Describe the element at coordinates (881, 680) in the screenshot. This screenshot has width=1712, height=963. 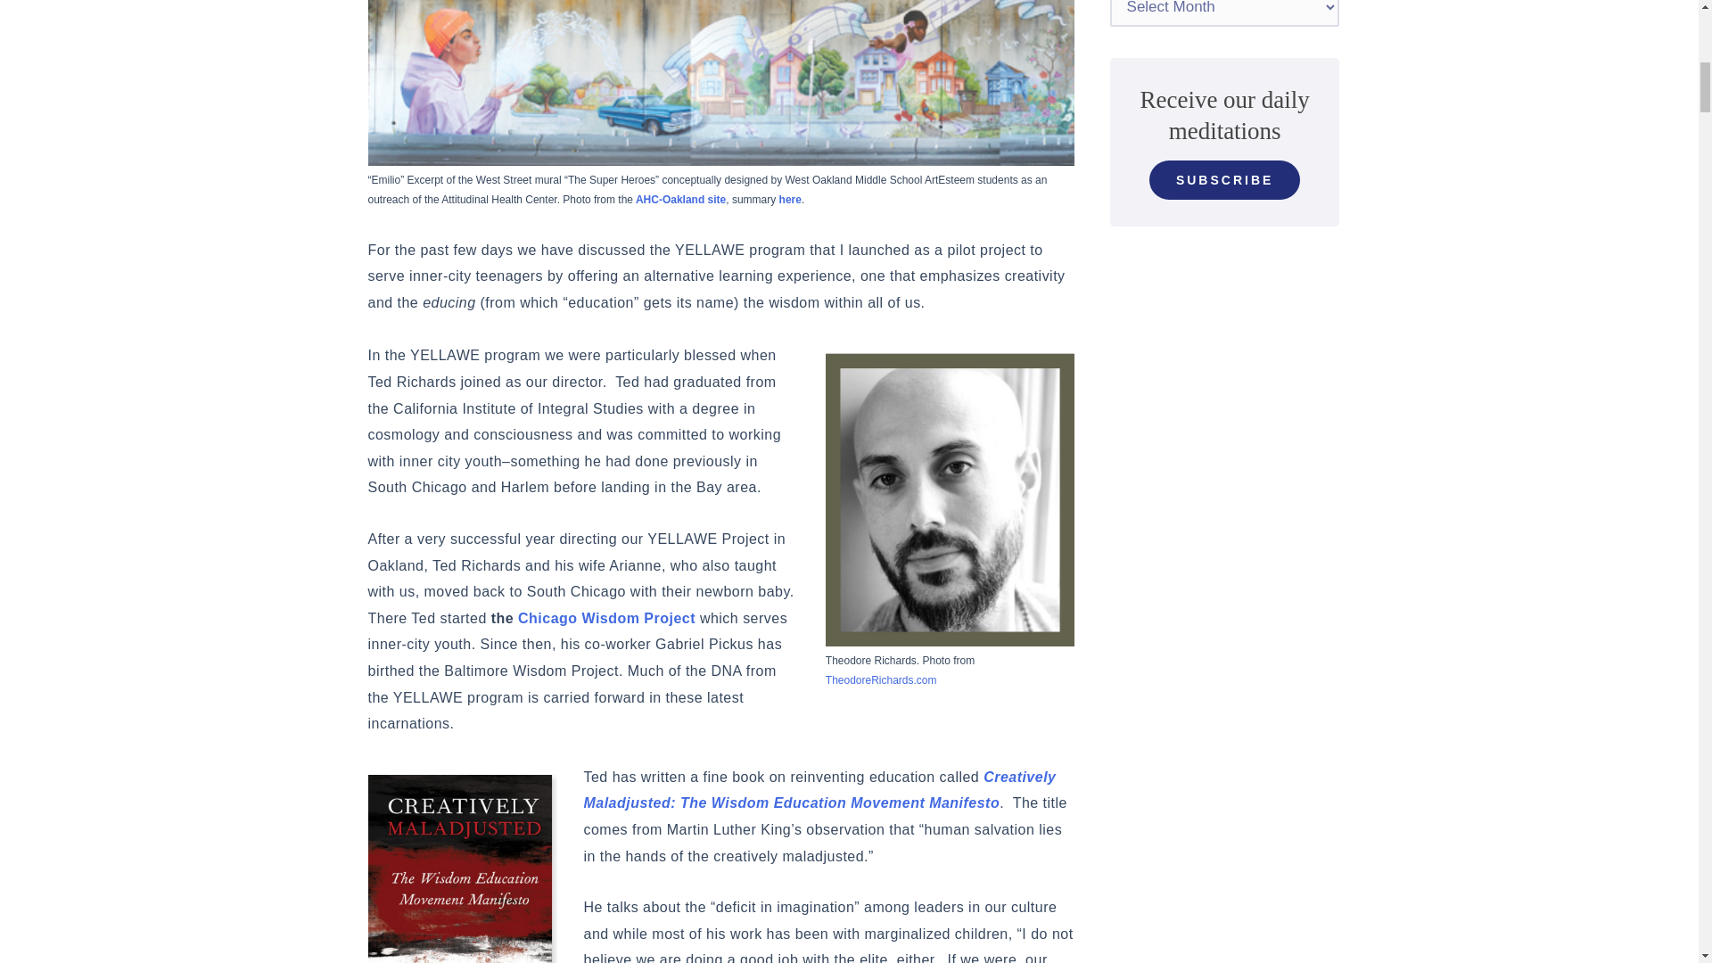
I see `TheodoreRichards.com` at that location.